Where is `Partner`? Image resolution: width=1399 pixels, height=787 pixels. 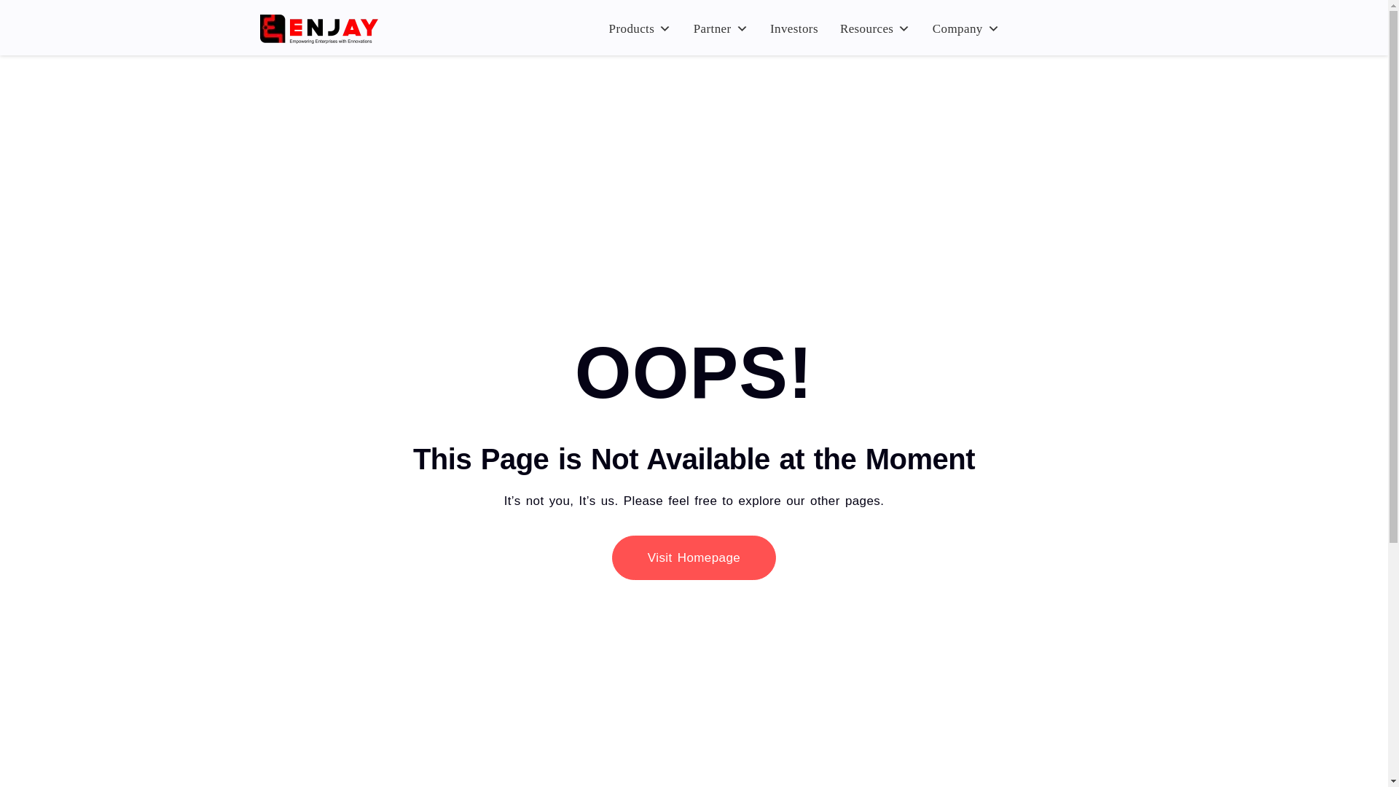
Partner is located at coordinates (721, 29).